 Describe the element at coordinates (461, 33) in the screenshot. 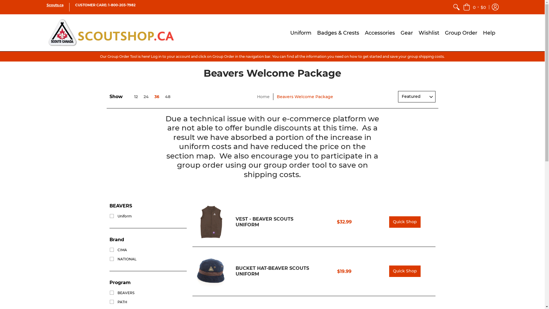

I see `Group Order` at that location.